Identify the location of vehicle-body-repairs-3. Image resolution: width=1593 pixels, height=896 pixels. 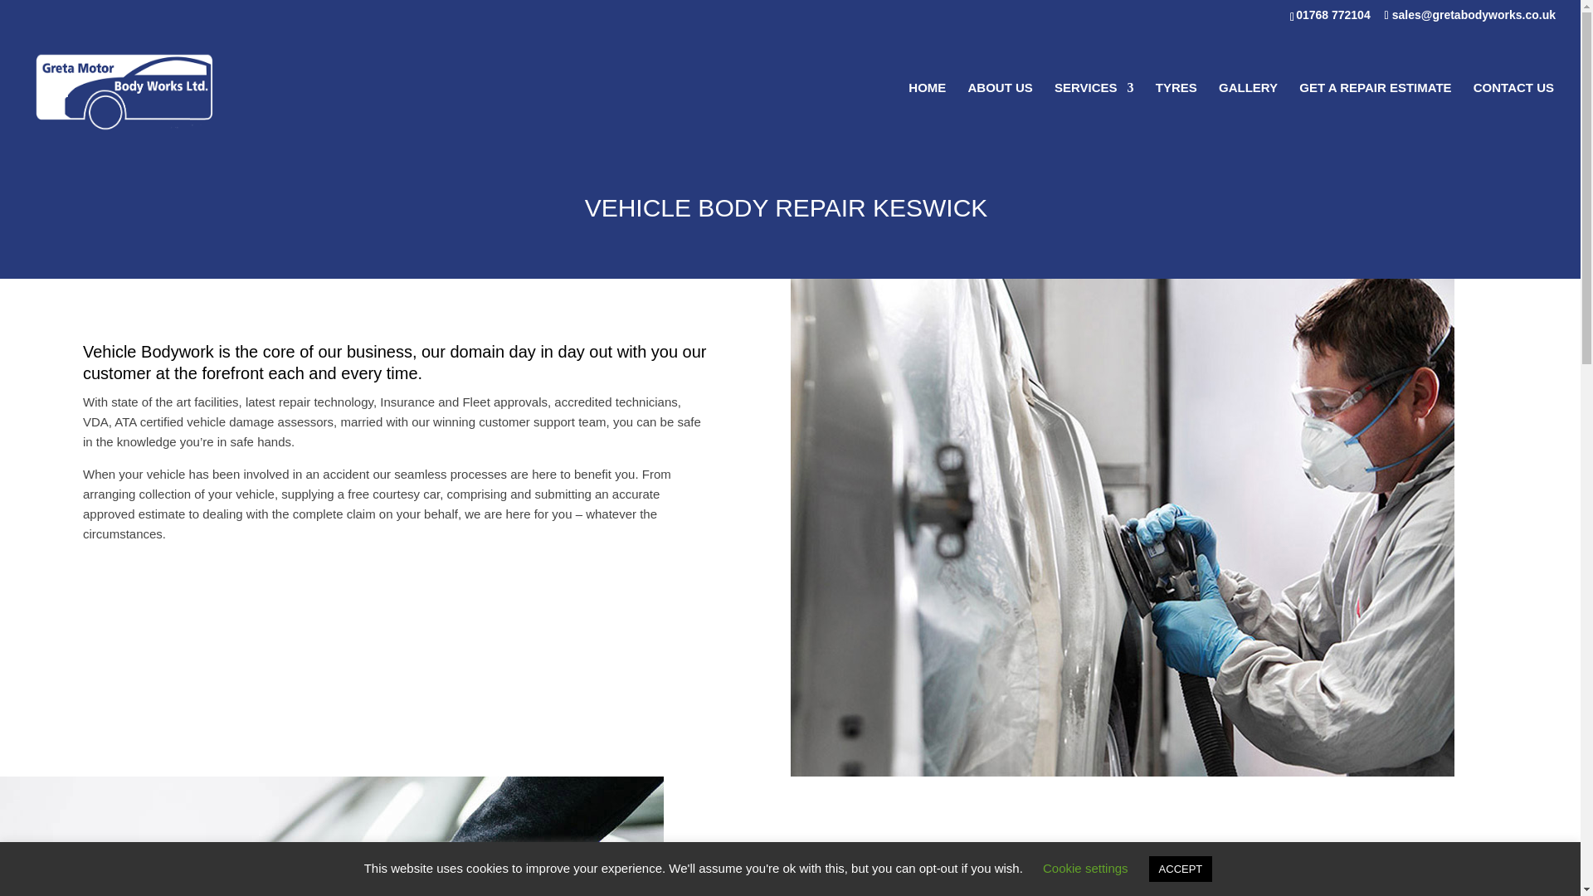
(332, 836).